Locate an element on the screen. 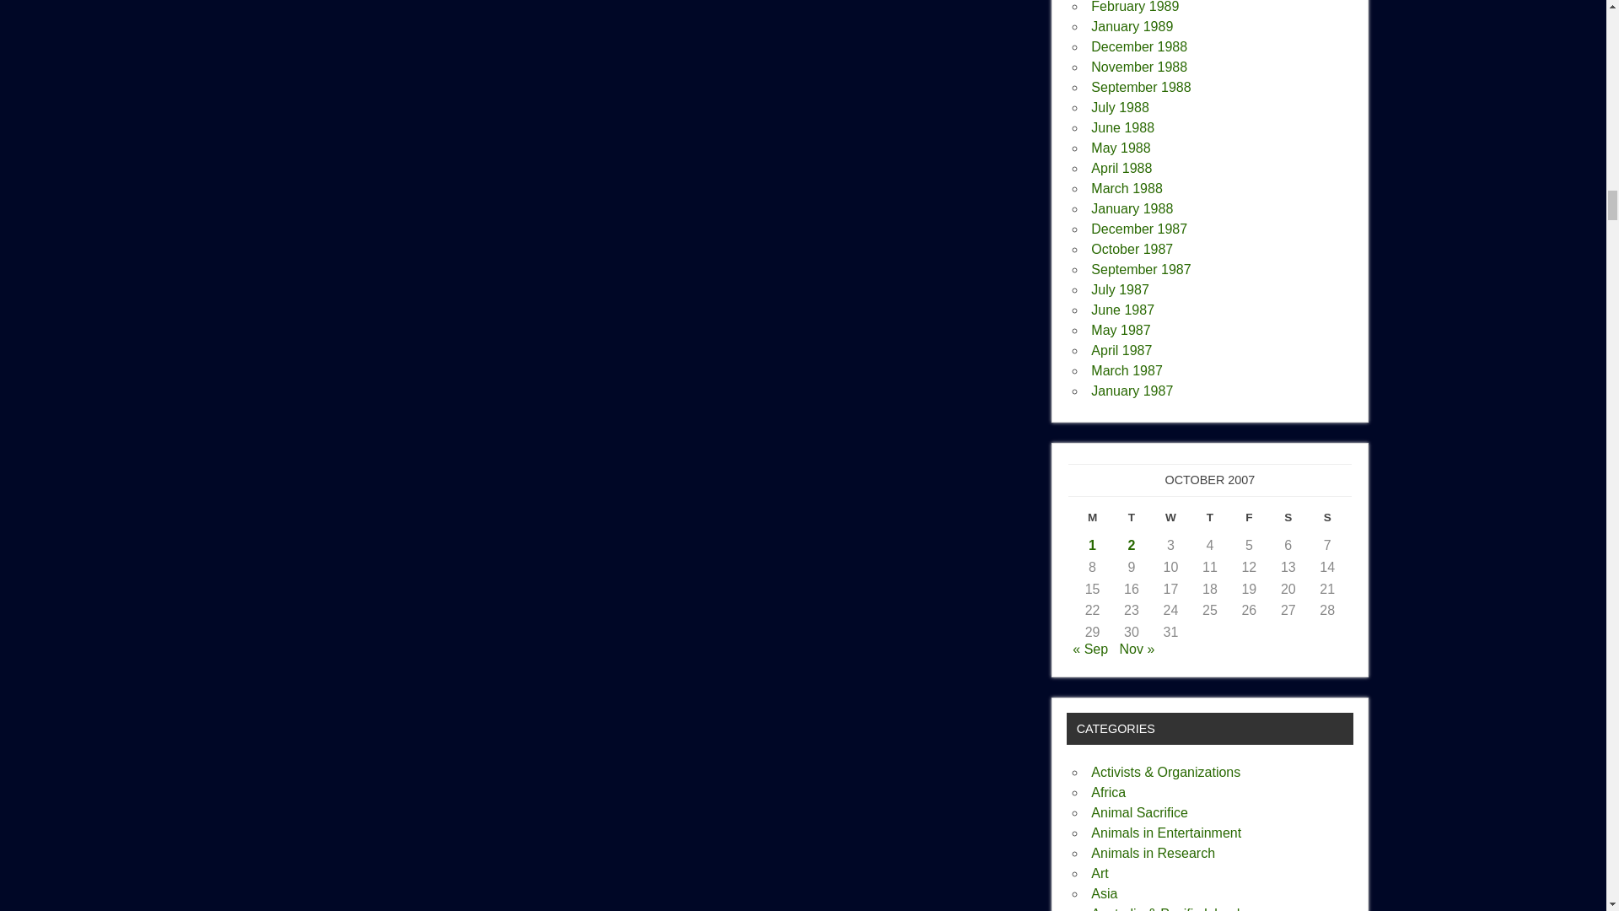 Image resolution: width=1619 pixels, height=911 pixels. Thursday is located at coordinates (1209, 521).